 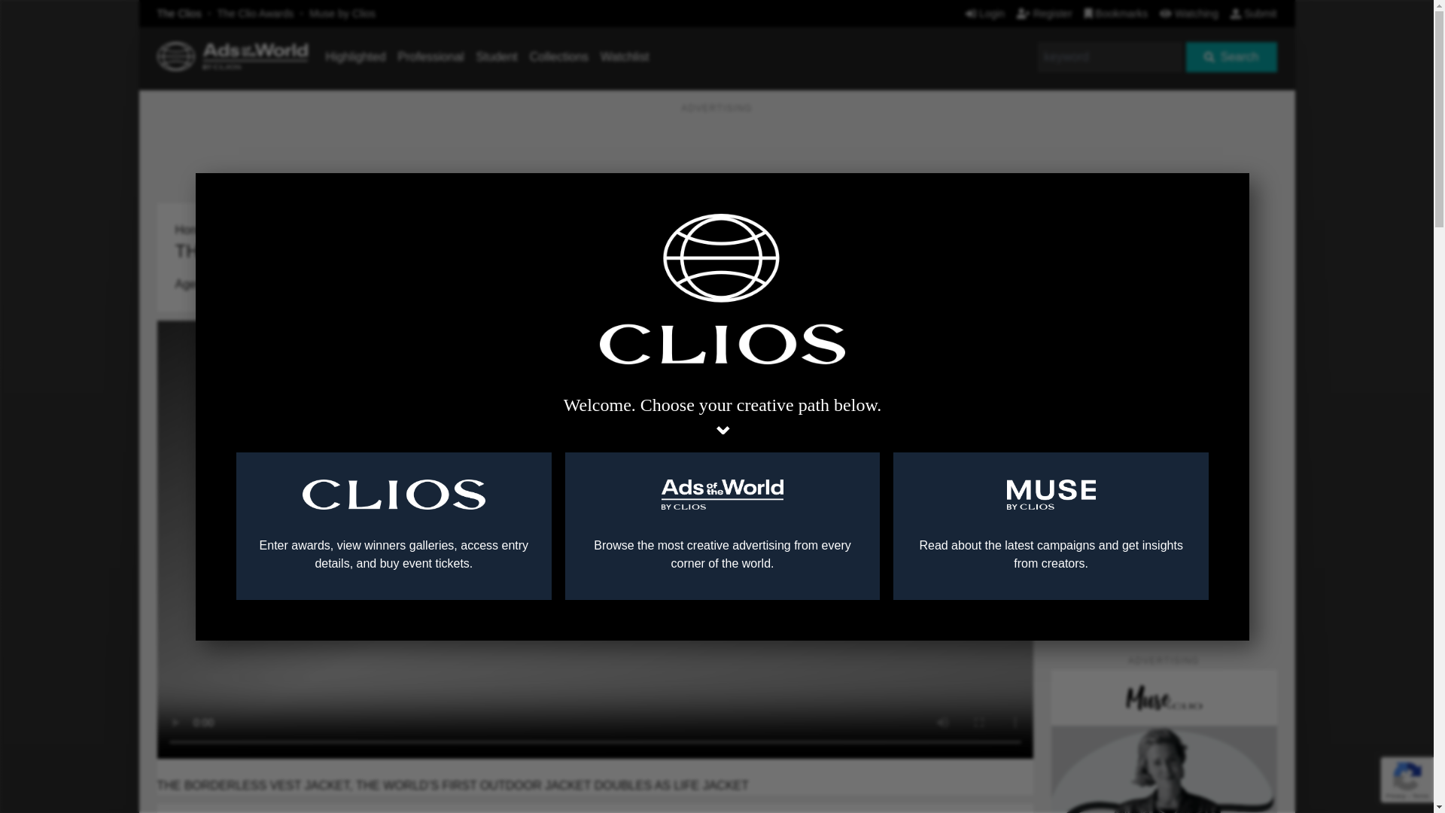 I want to click on Login to Bookmark, so click(x=1010, y=208).